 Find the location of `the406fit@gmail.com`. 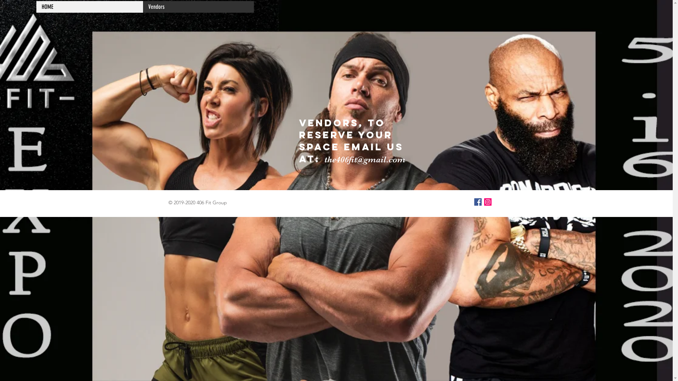

the406fit@gmail.com is located at coordinates (364, 159).